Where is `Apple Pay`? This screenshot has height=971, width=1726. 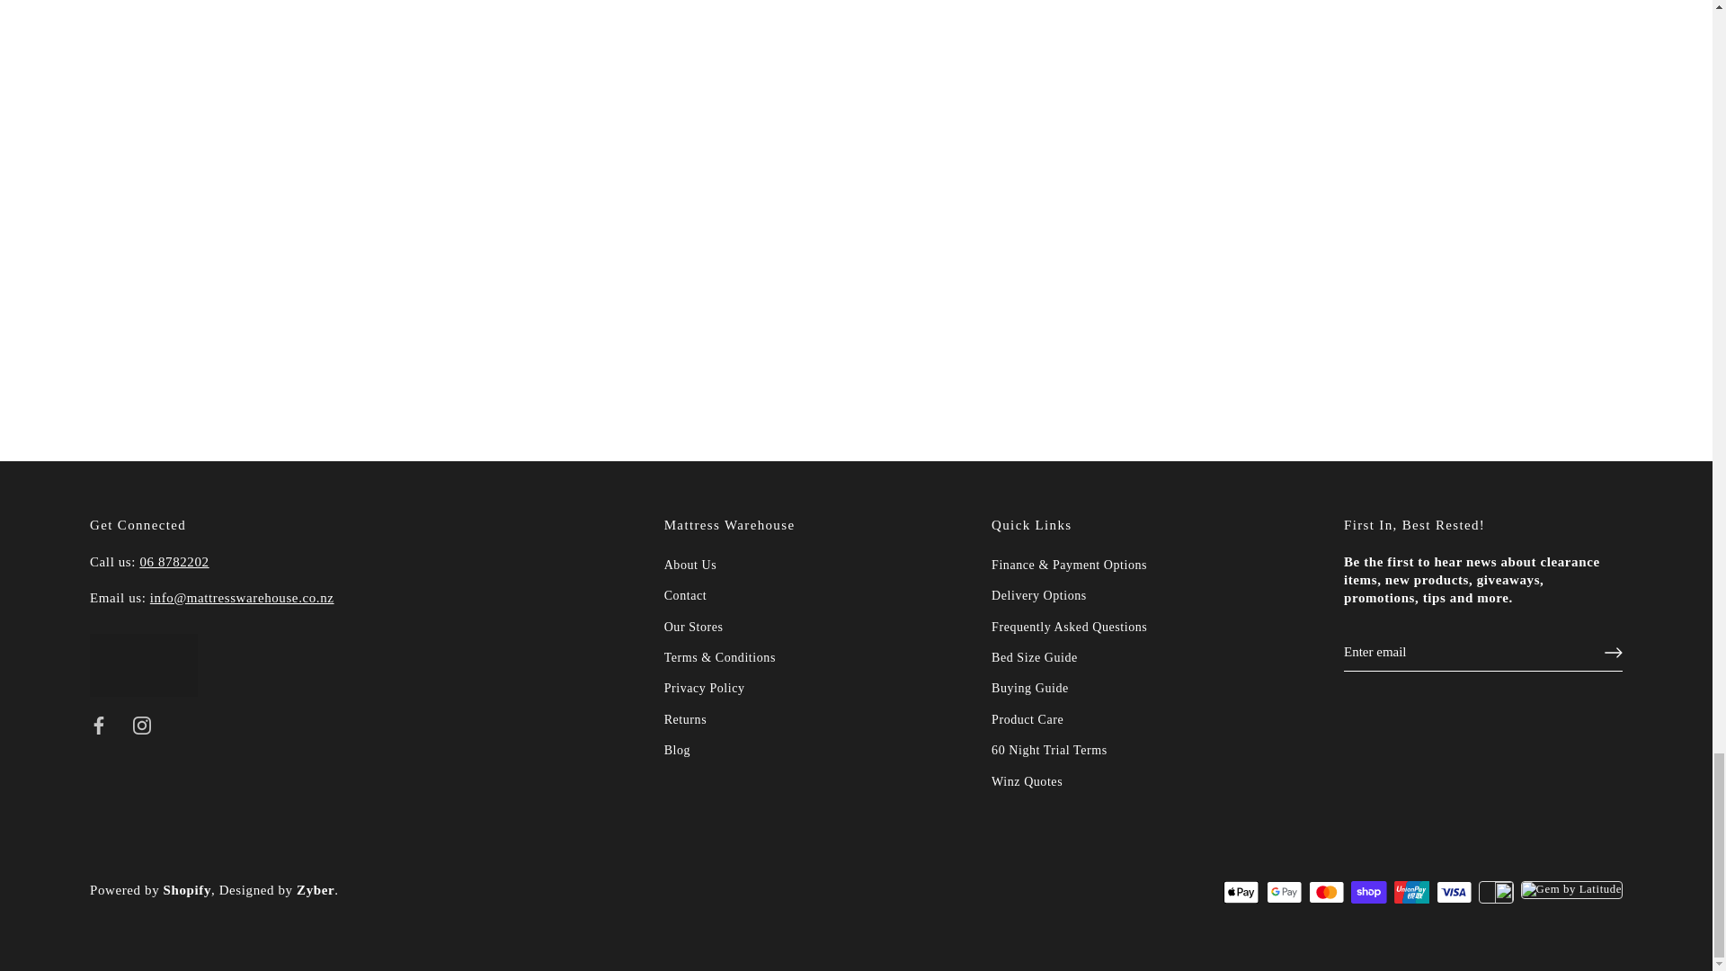 Apple Pay is located at coordinates (1241, 892).